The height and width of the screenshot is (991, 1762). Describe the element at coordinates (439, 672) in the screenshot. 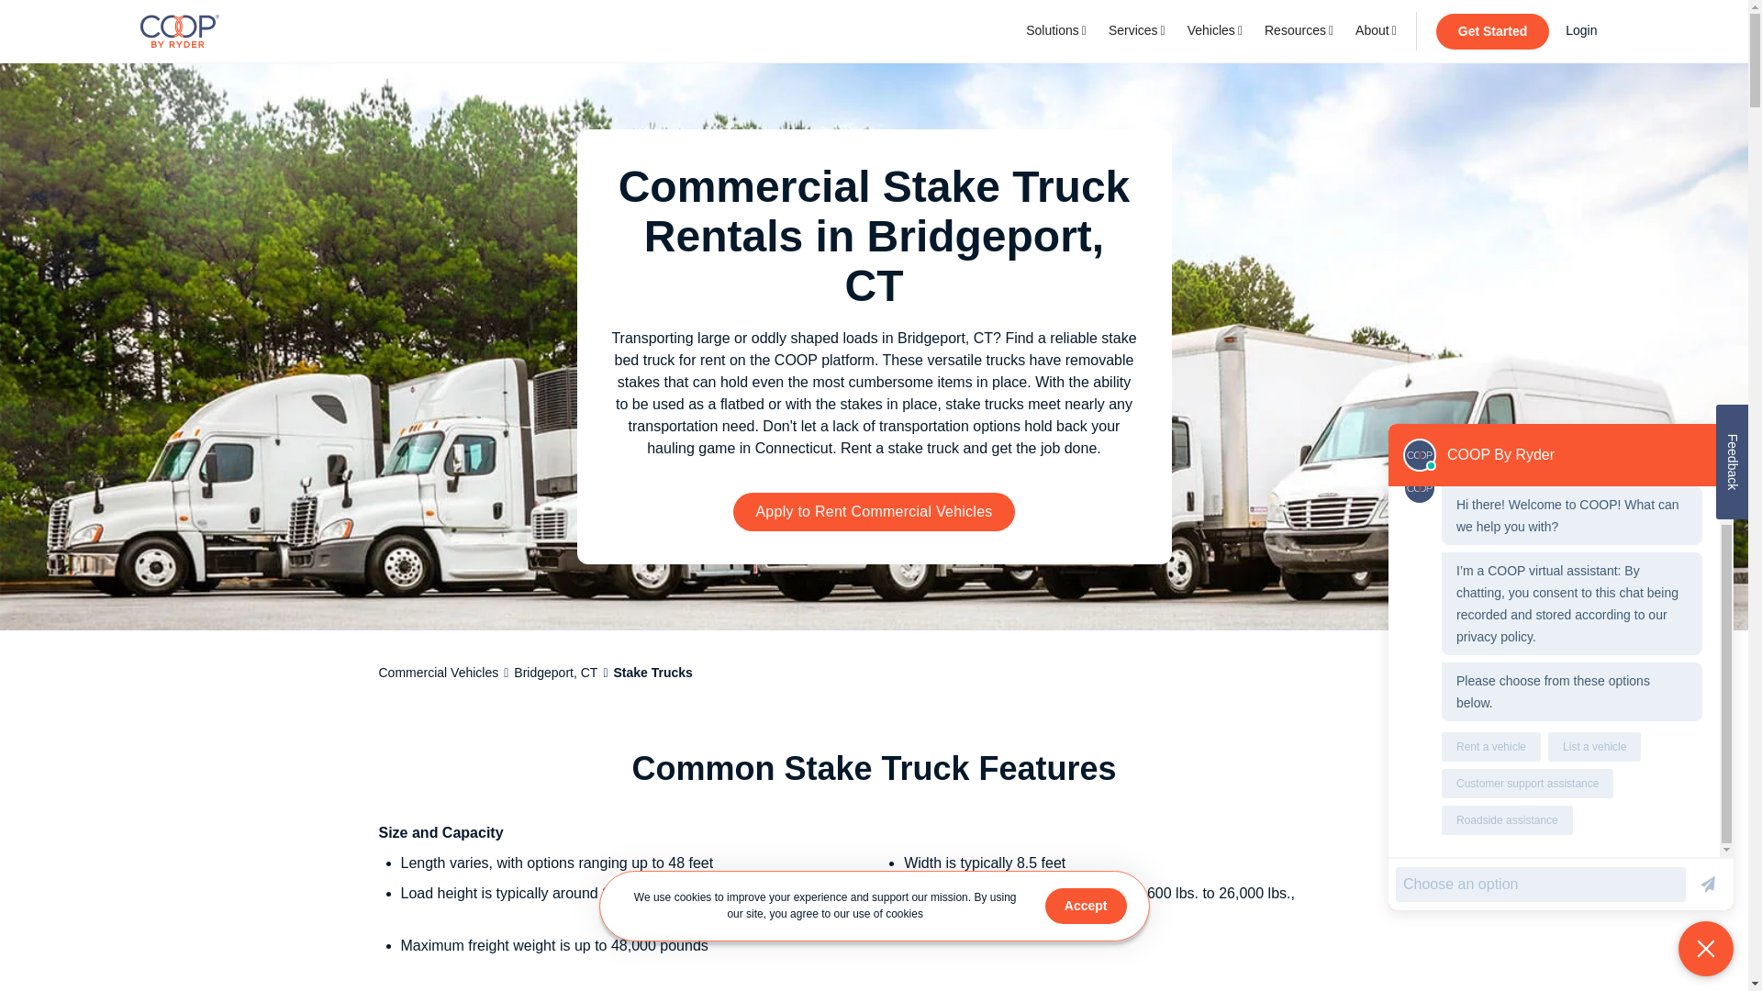

I see `Commercial Vehicles` at that location.